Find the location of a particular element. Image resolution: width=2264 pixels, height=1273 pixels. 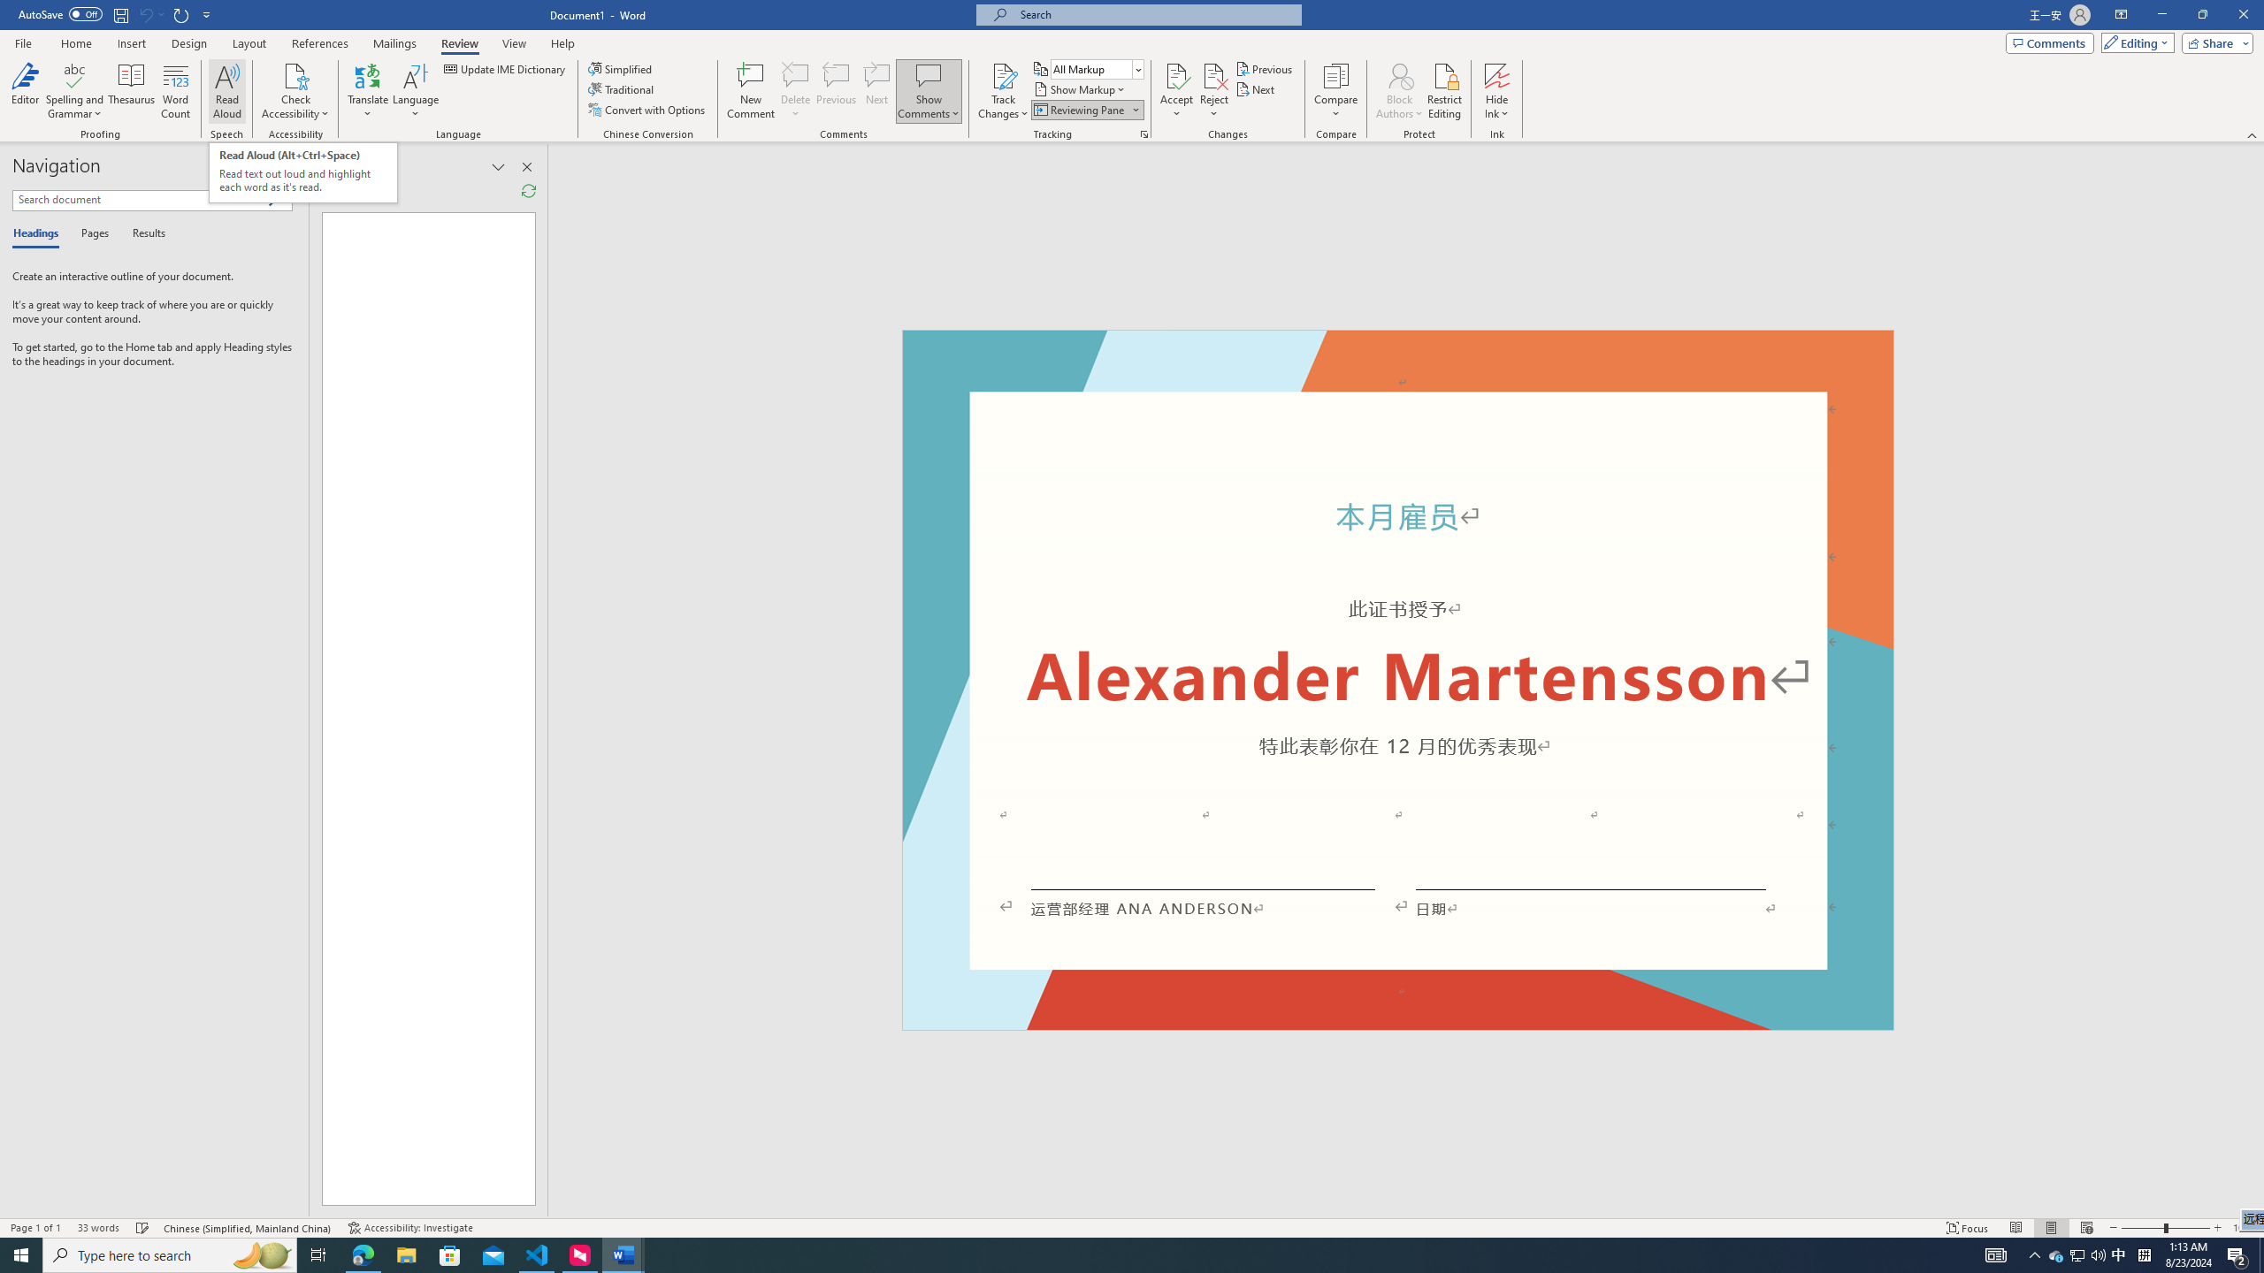

Review is located at coordinates (459, 43).